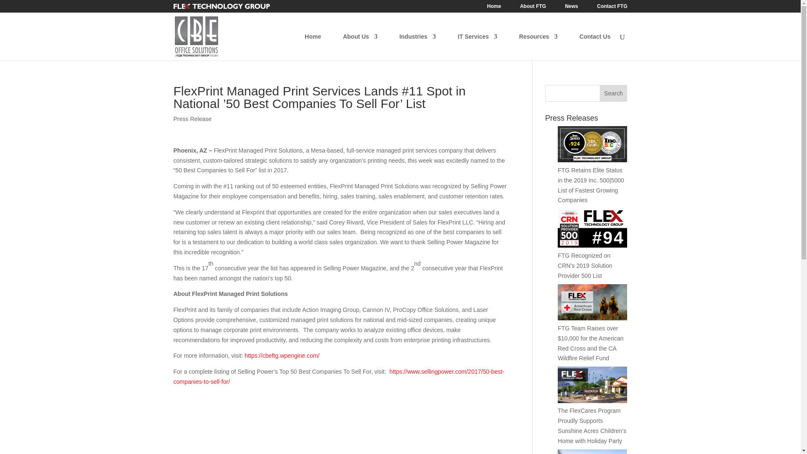 The height and width of the screenshot is (454, 807). I want to click on Home, so click(494, 8).